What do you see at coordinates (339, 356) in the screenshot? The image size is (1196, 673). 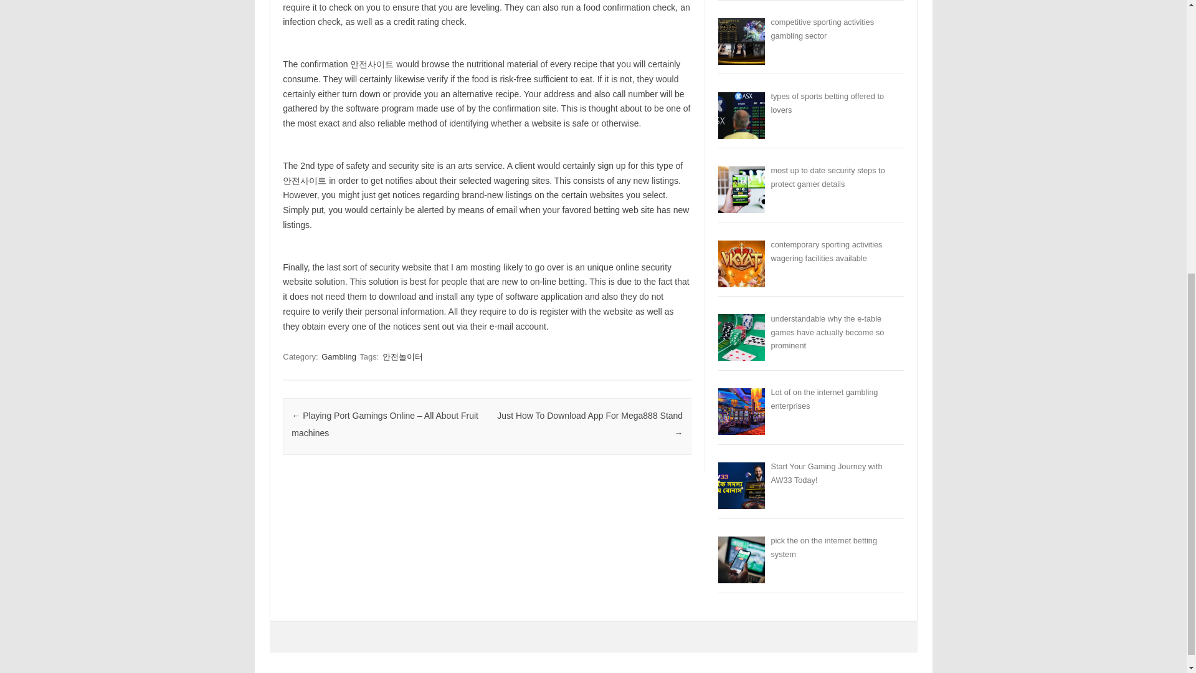 I see `Gambling` at bounding box center [339, 356].